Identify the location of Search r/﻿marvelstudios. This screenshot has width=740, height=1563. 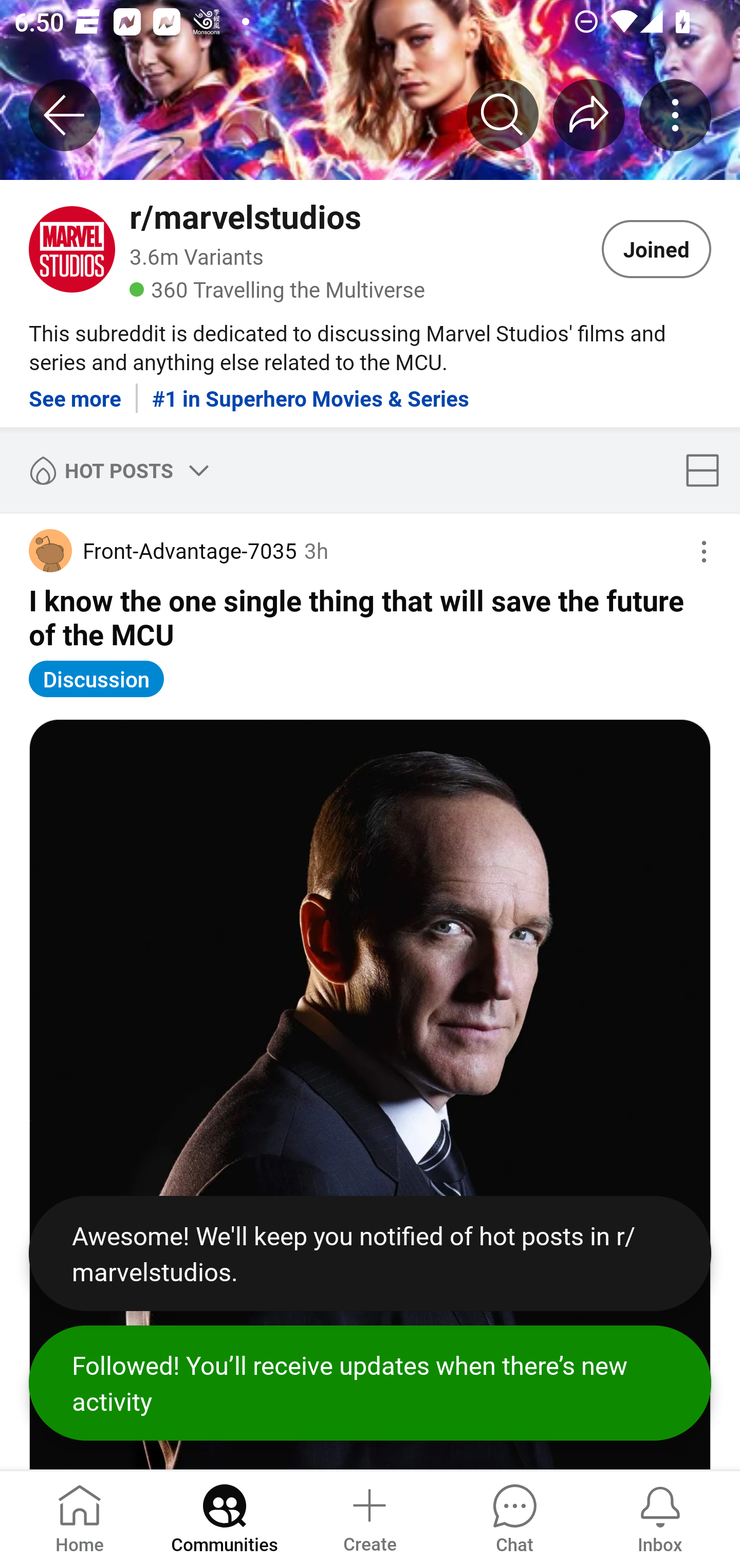
(503, 115).